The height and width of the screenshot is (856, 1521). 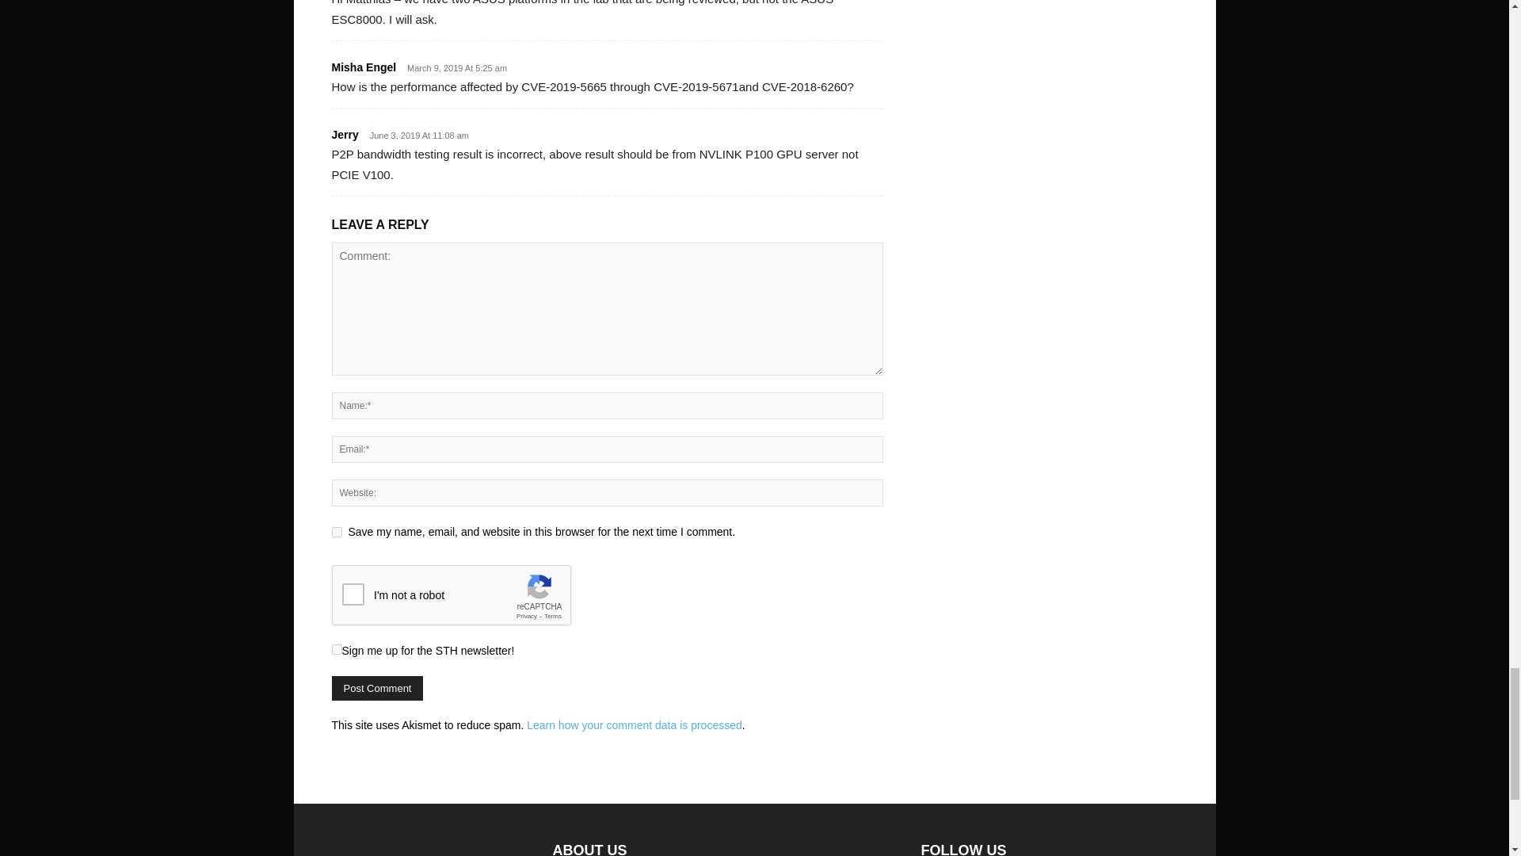 What do you see at coordinates (336, 650) in the screenshot?
I see `1` at bounding box center [336, 650].